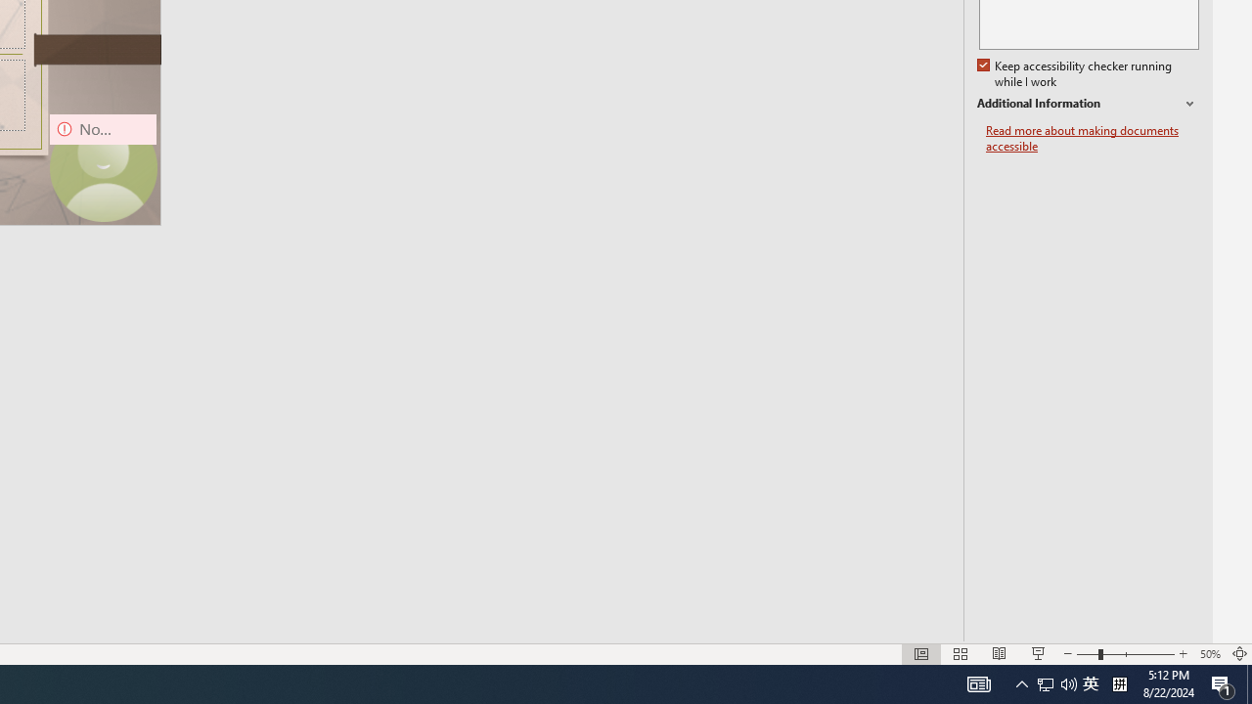 The height and width of the screenshot is (704, 1252). I want to click on Keep accessibility checker running while I work, so click(1076, 74).